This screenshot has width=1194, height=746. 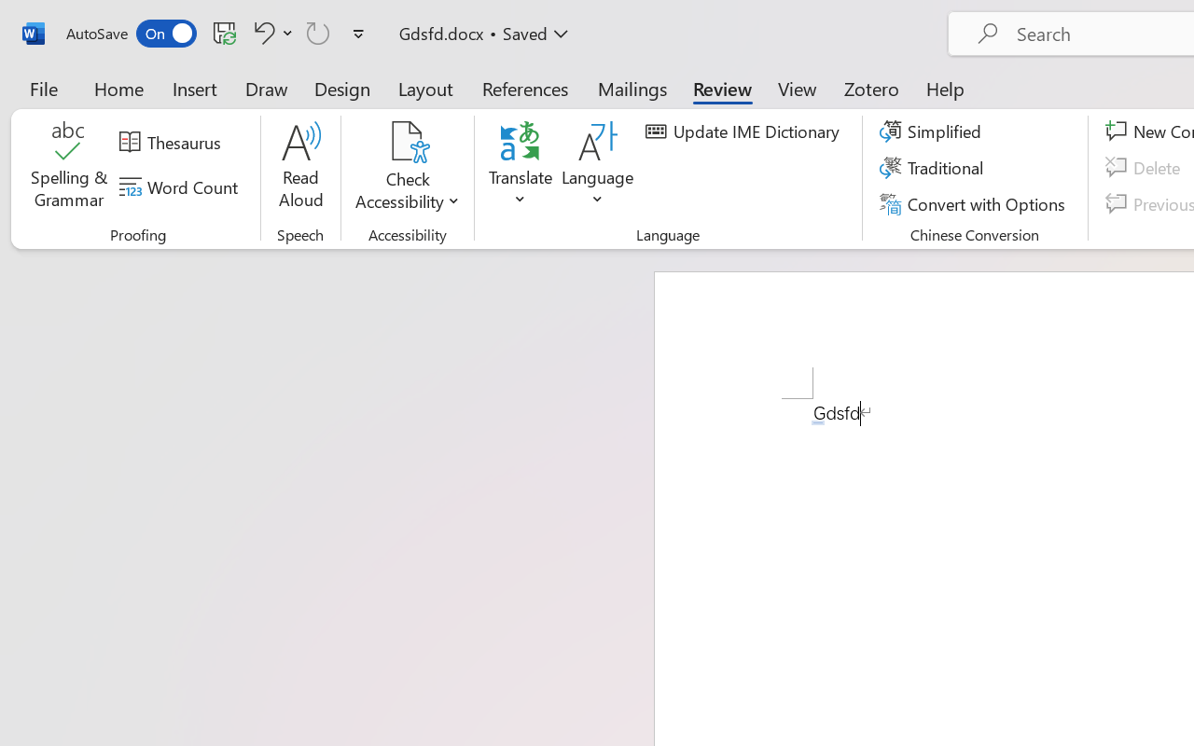 I want to click on Delete, so click(x=1145, y=168).